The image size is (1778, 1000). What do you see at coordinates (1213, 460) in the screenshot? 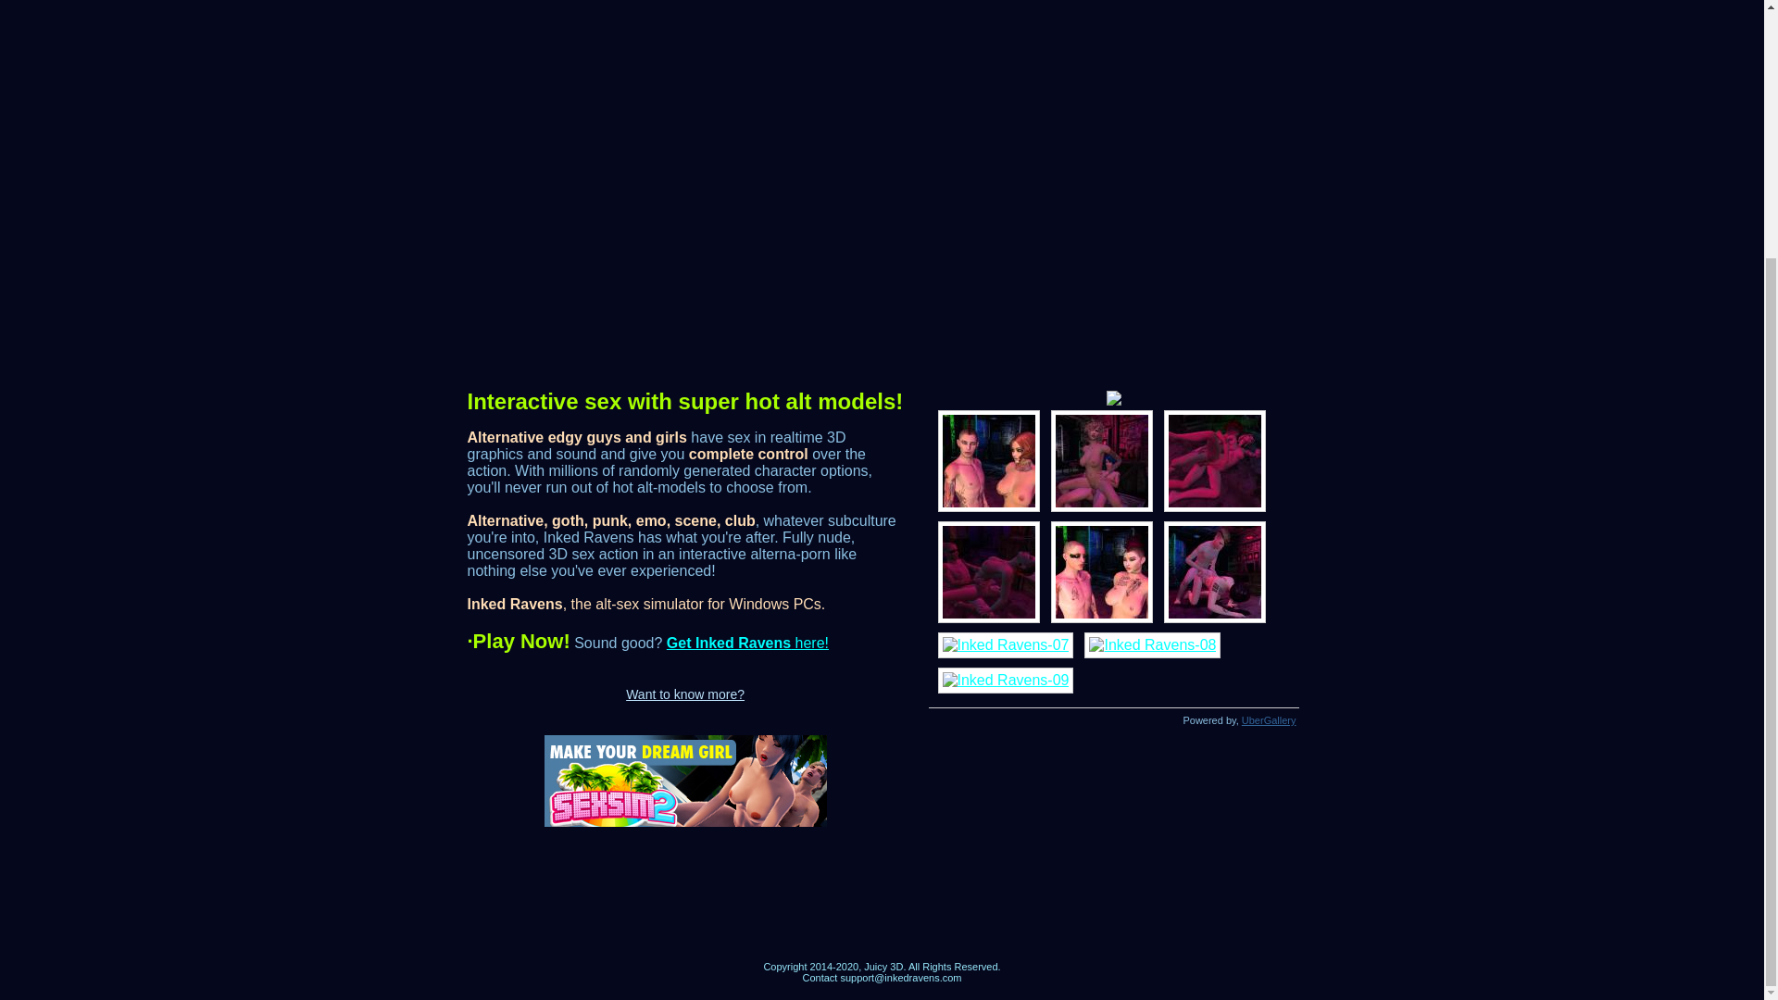
I see `Inked Ravens-03` at bounding box center [1213, 460].